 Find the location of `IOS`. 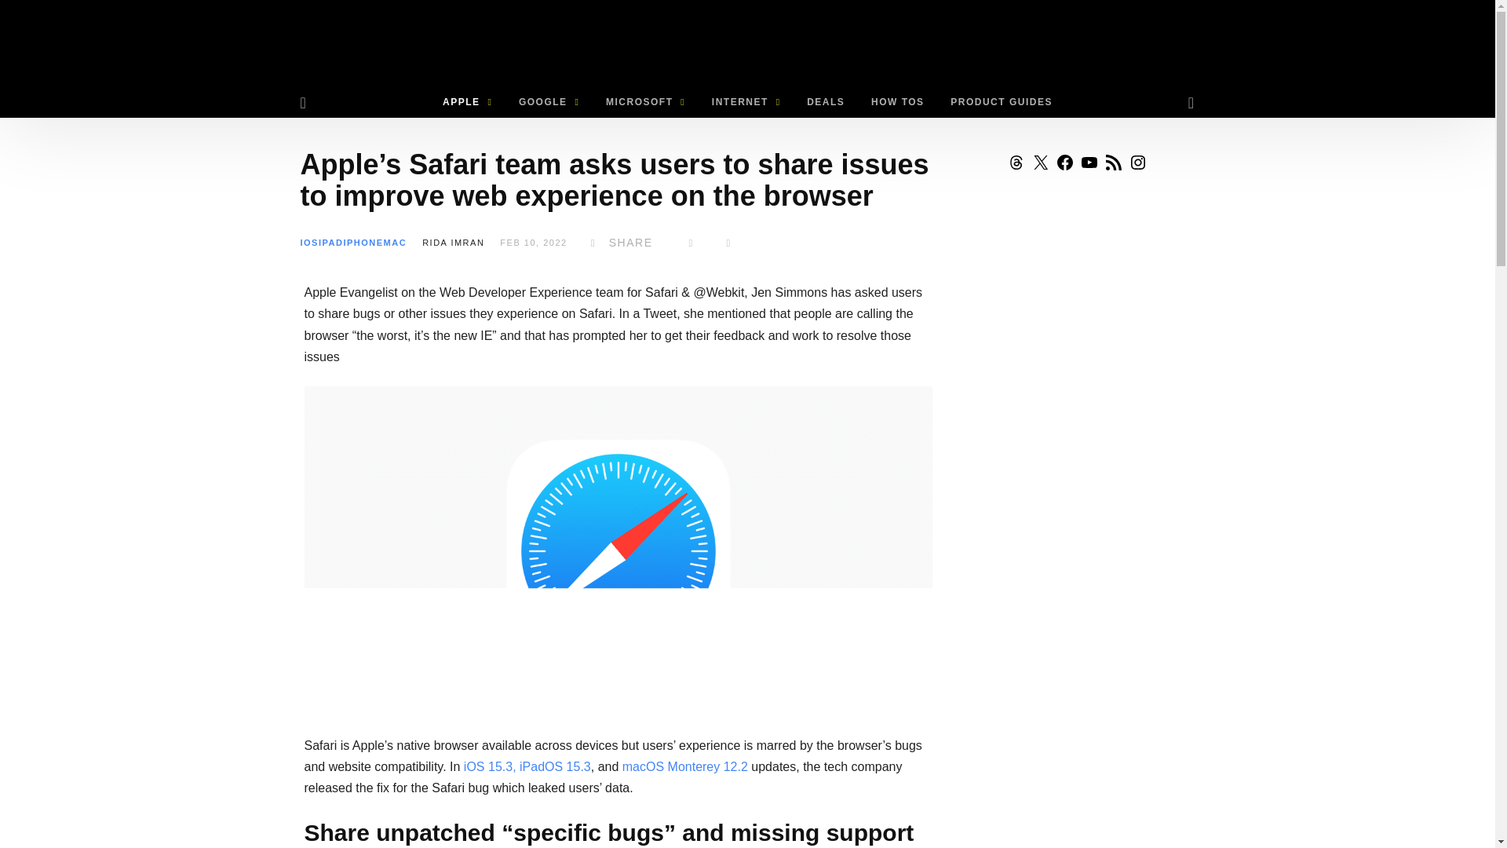

IOS is located at coordinates (309, 243).